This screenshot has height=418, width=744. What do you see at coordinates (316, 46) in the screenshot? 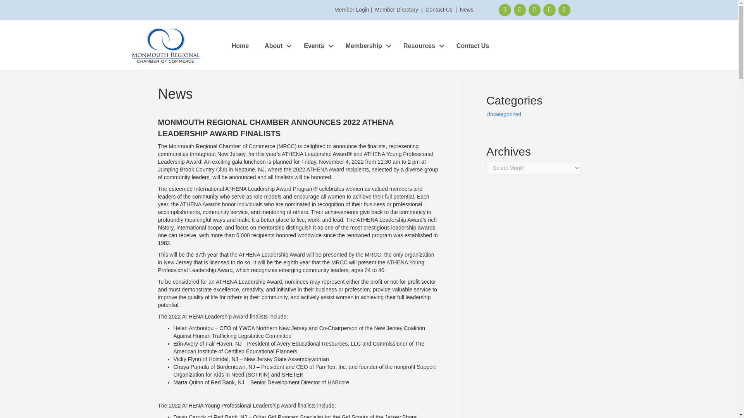
I see `Events` at bounding box center [316, 46].